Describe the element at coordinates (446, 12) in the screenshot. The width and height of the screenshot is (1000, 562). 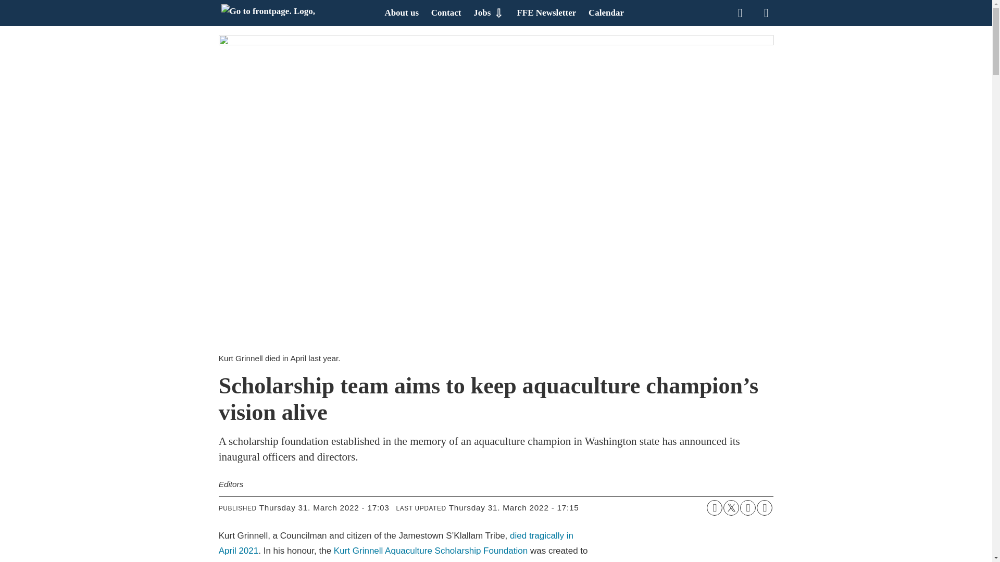
I see `Contact` at that location.